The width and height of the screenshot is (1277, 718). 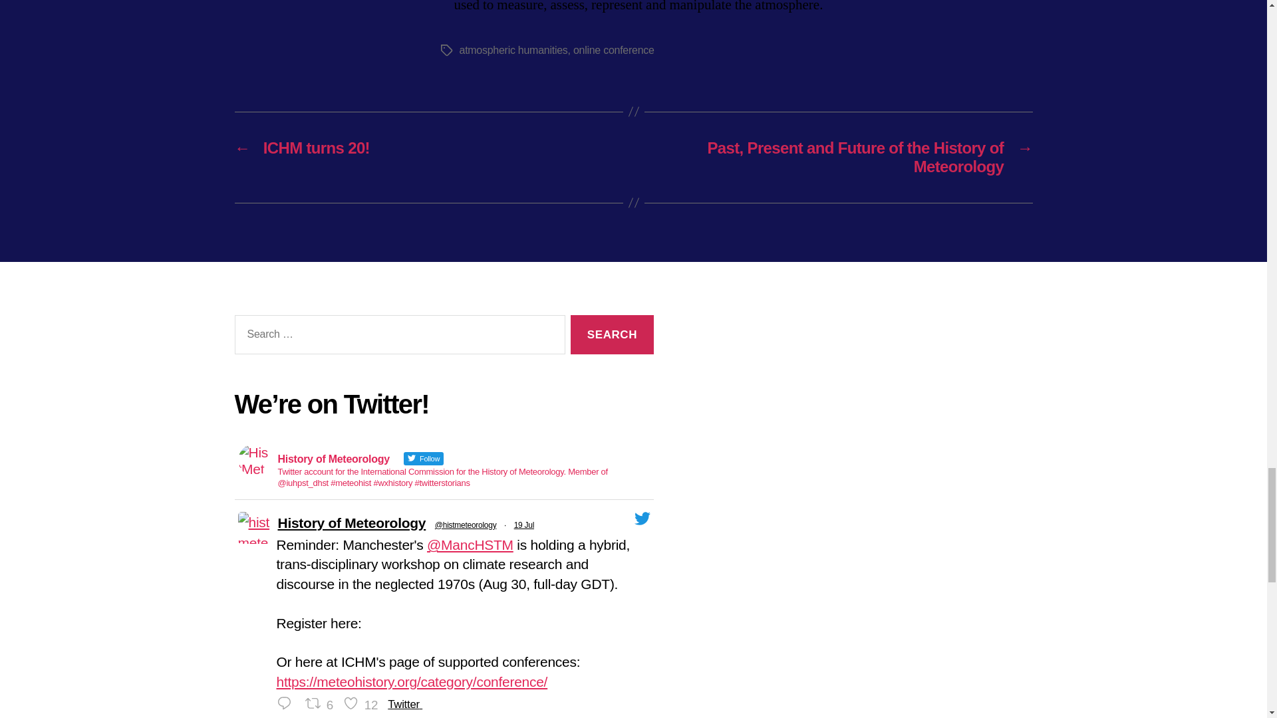 What do you see at coordinates (353, 523) in the screenshot?
I see `History of Meteorology` at bounding box center [353, 523].